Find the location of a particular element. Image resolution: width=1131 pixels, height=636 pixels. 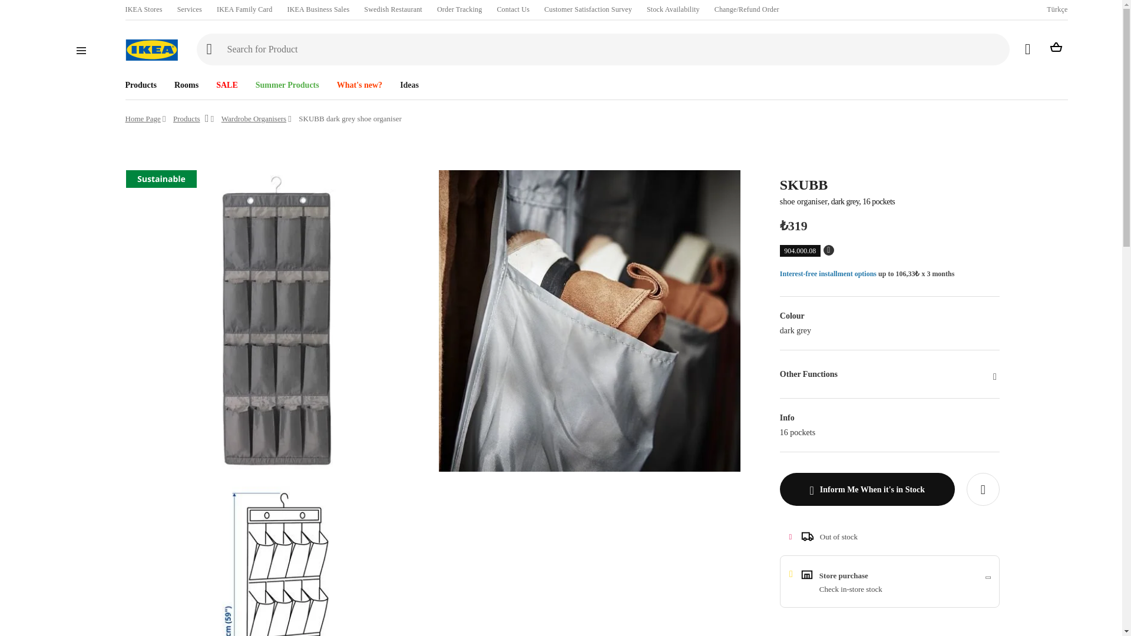

Summer Products is located at coordinates (278, 81).